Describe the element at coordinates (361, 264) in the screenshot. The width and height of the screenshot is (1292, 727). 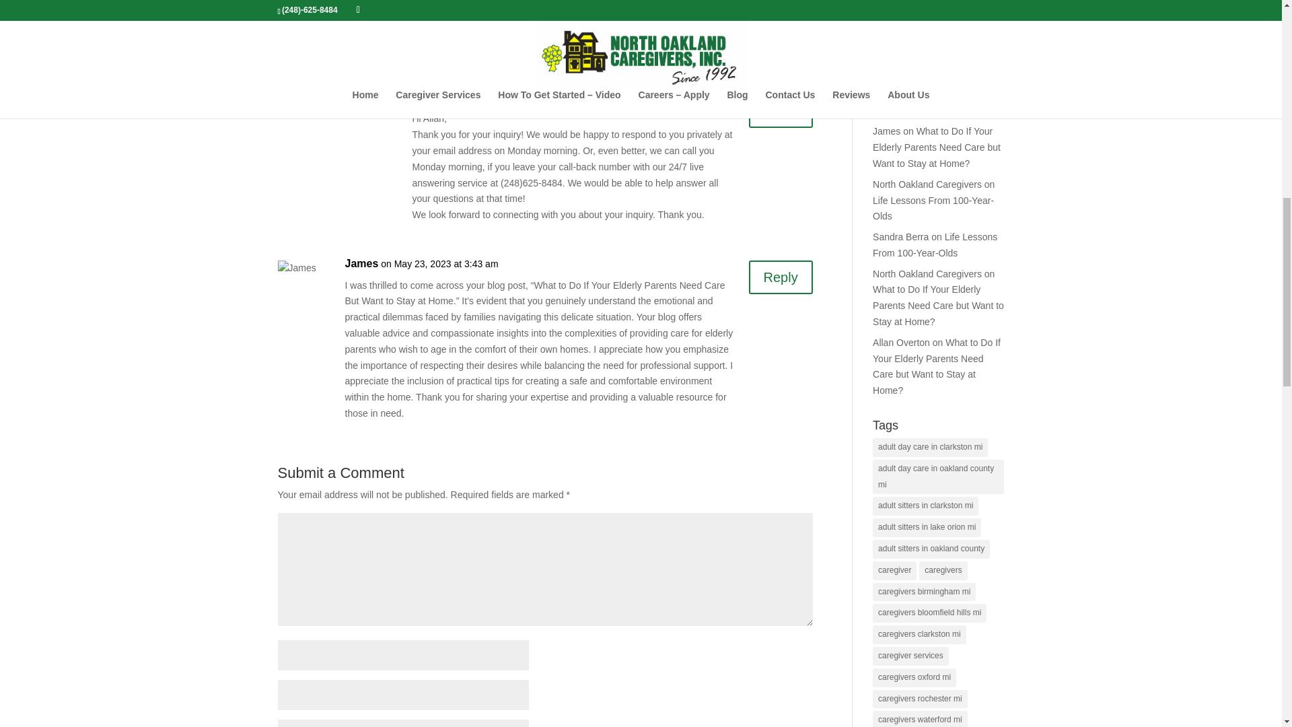
I see `James` at that location.